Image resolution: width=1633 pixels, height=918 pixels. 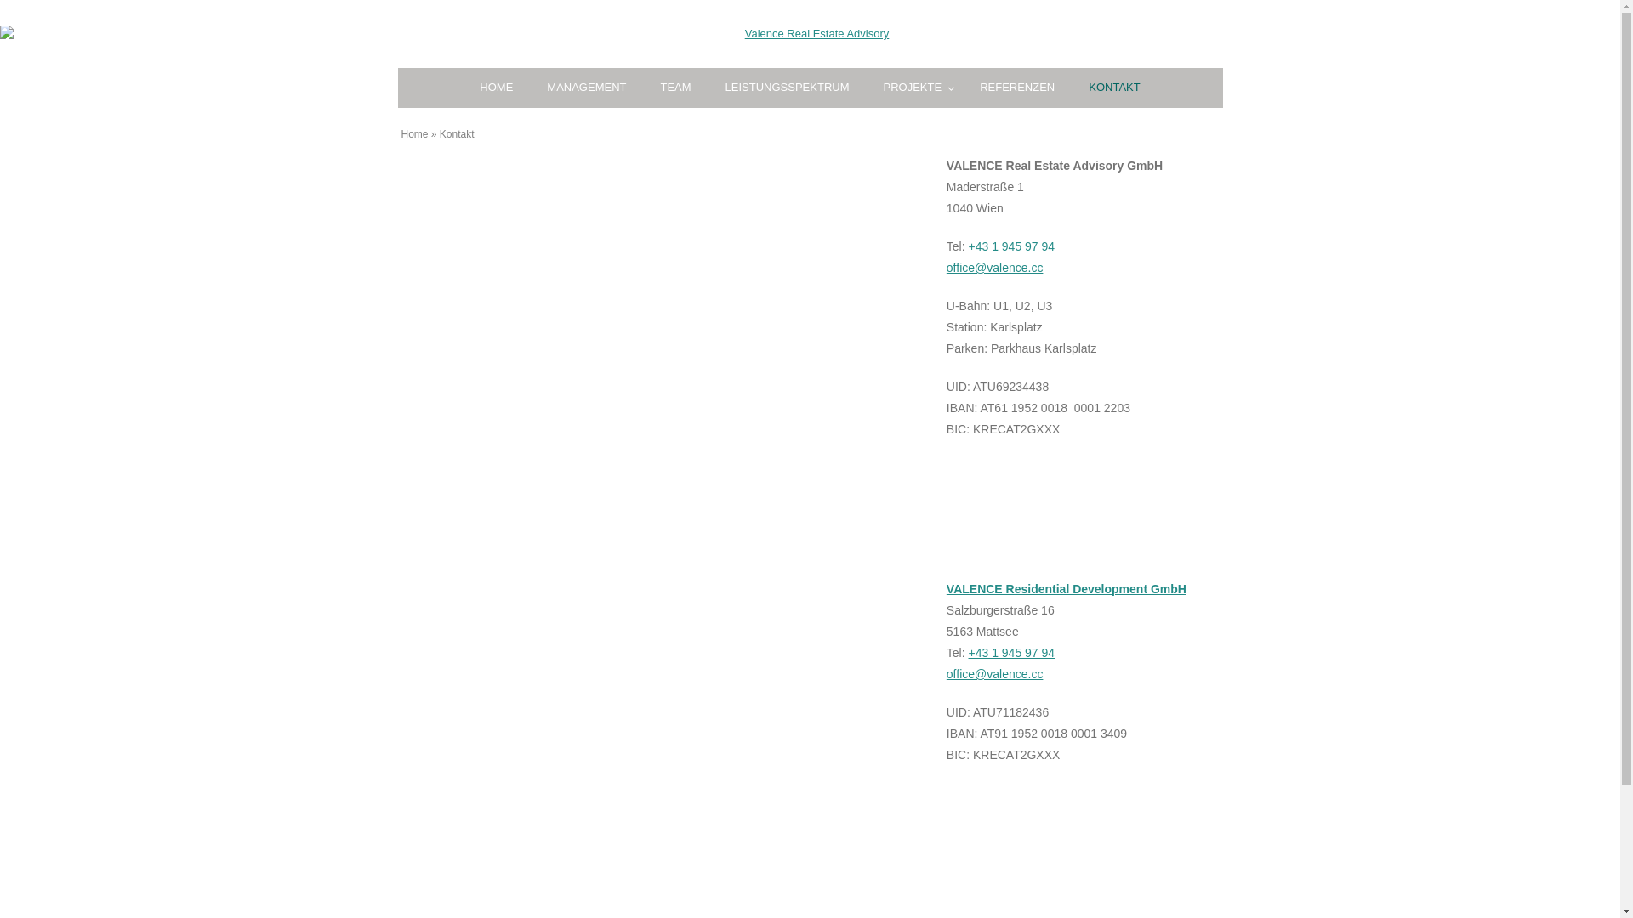 What do you see at coordinates (995, 674) in the screenshot?
I see `office@valence.cc` at bounding box center [995, 674].